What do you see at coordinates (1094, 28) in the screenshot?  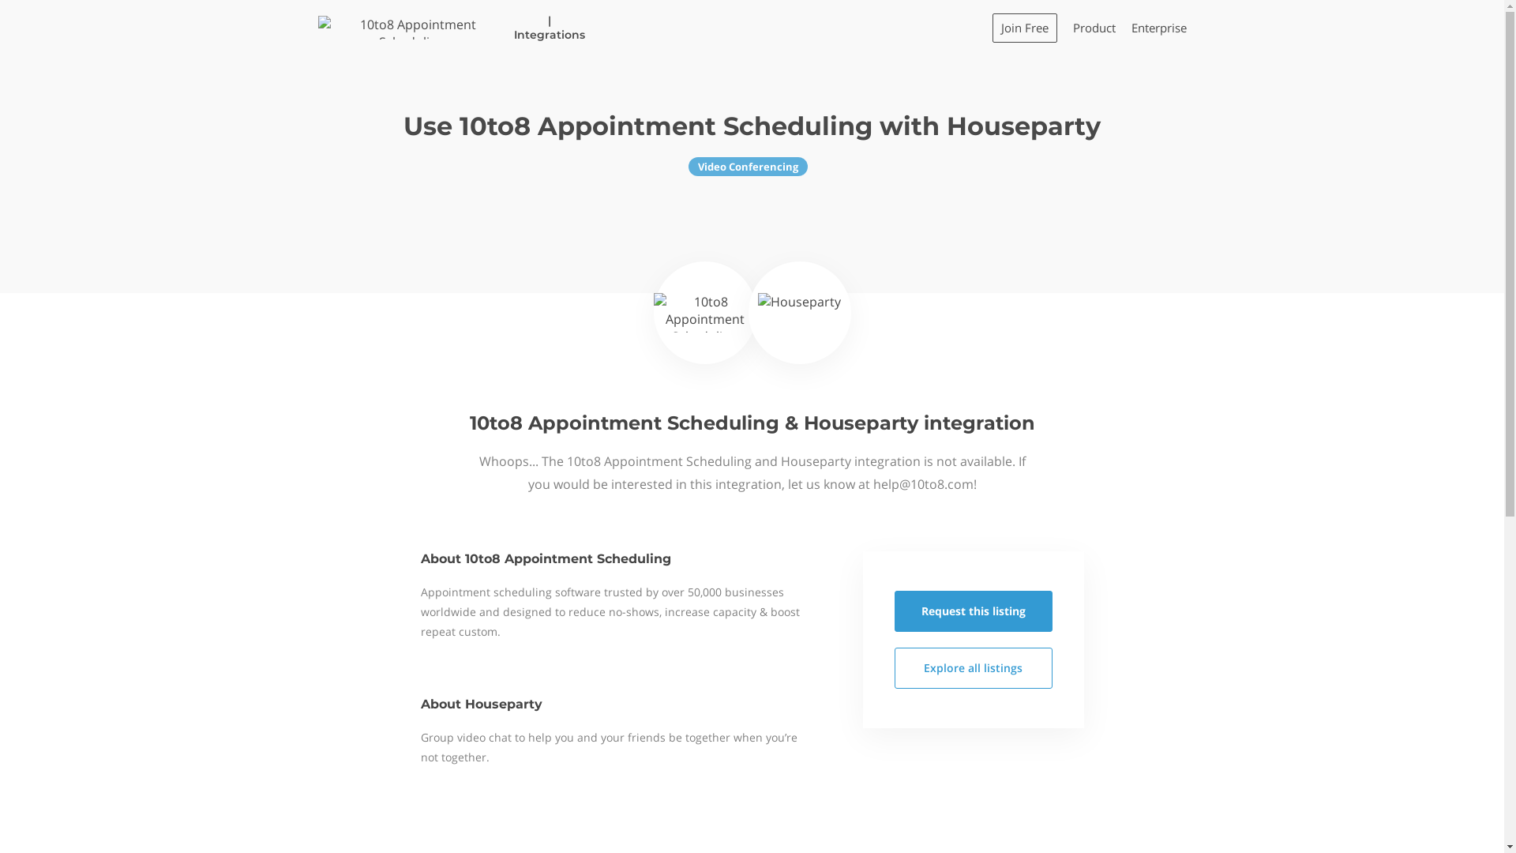 I see `Product` at bounding box center [1094, 28].